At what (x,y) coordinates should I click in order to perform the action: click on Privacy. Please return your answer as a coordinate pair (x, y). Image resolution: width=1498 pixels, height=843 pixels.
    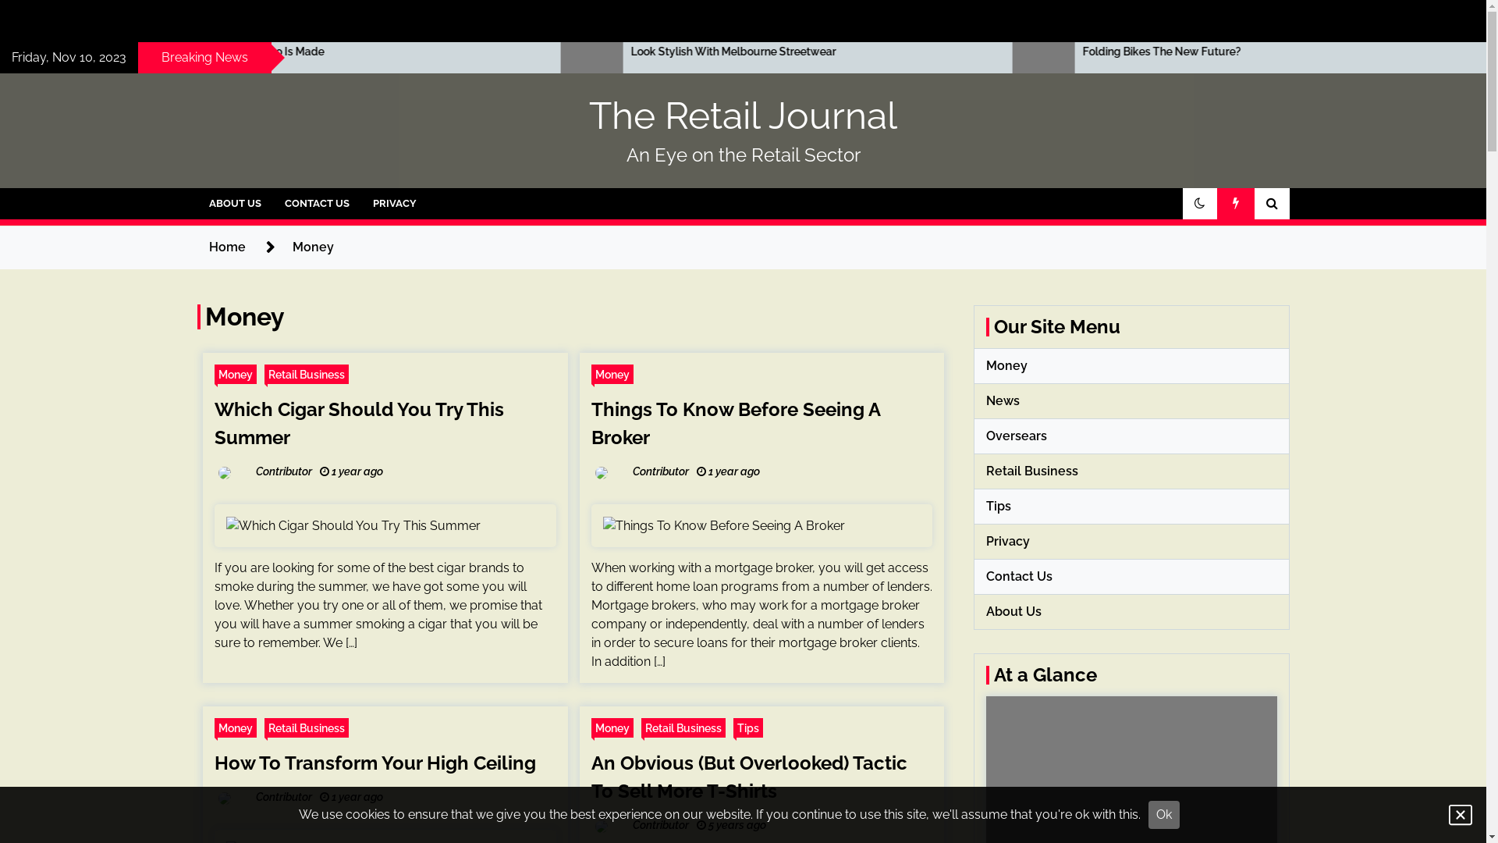
    Looking at the image, I should click on (1008, 542).